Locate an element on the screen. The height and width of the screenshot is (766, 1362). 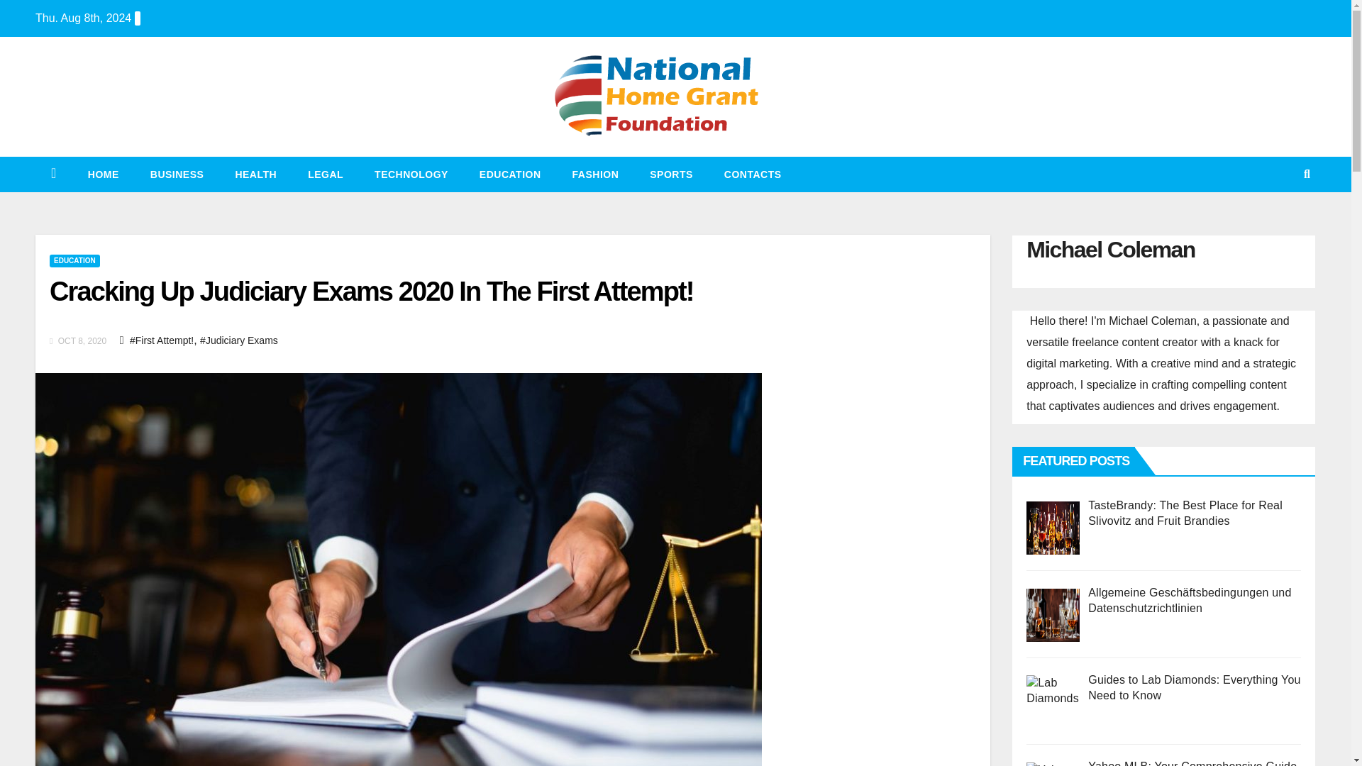
HEALTH is located at coordinates (255, 174).